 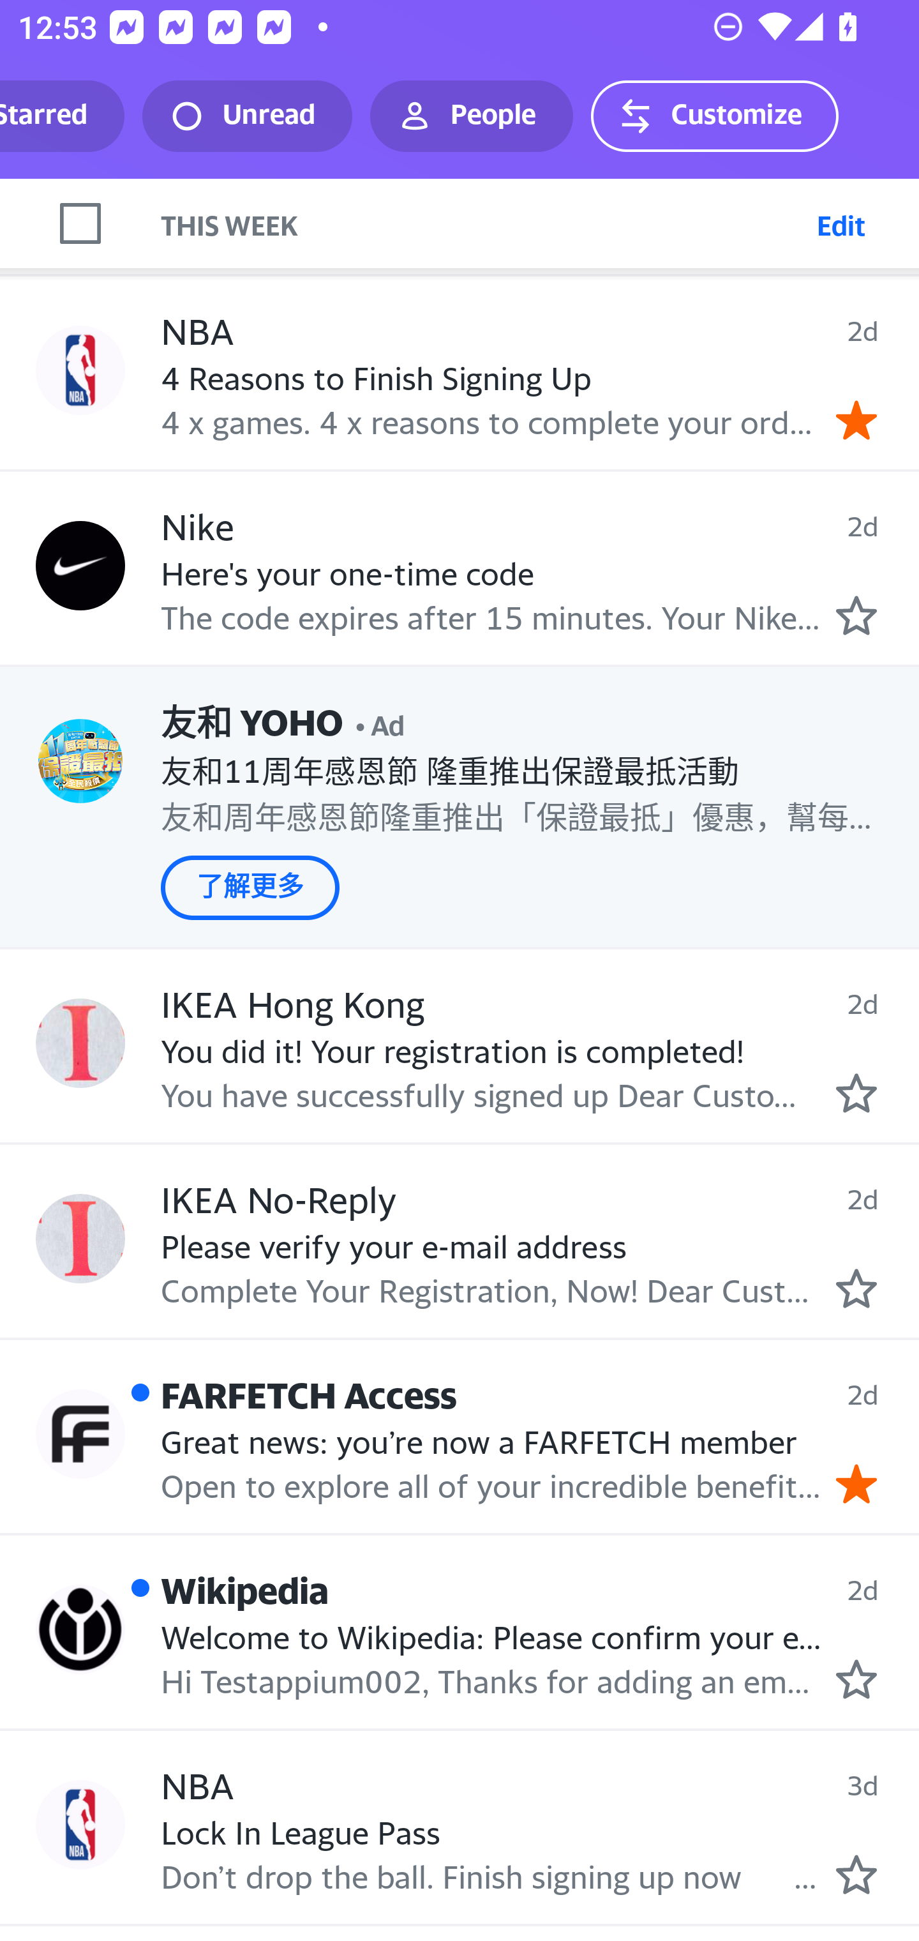 I want to click on Customize, so click(x=714, y=116).